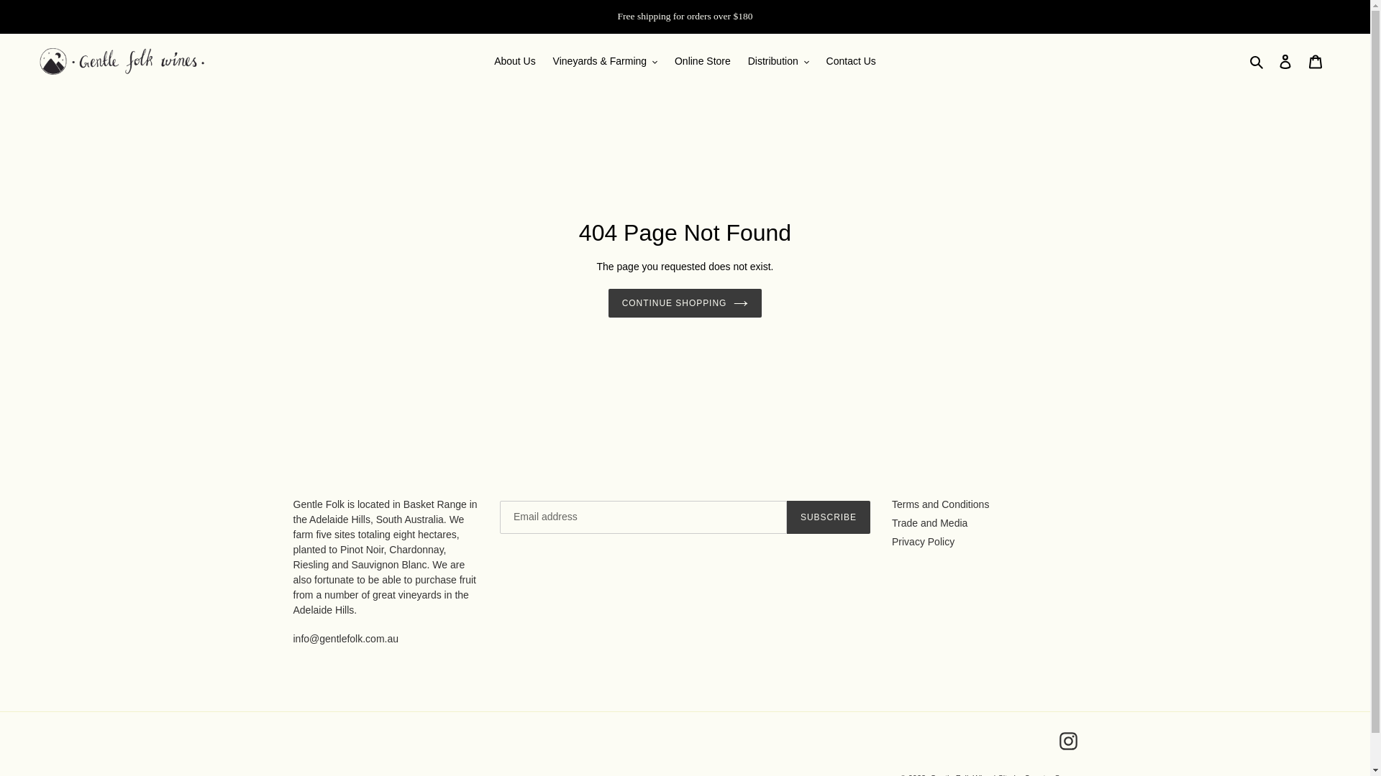 Image resolution: width=1381 pixels, height=776 pixels. Describe the element at coordinates (515, 62) in the screenshot. I see `About Us` at that location.